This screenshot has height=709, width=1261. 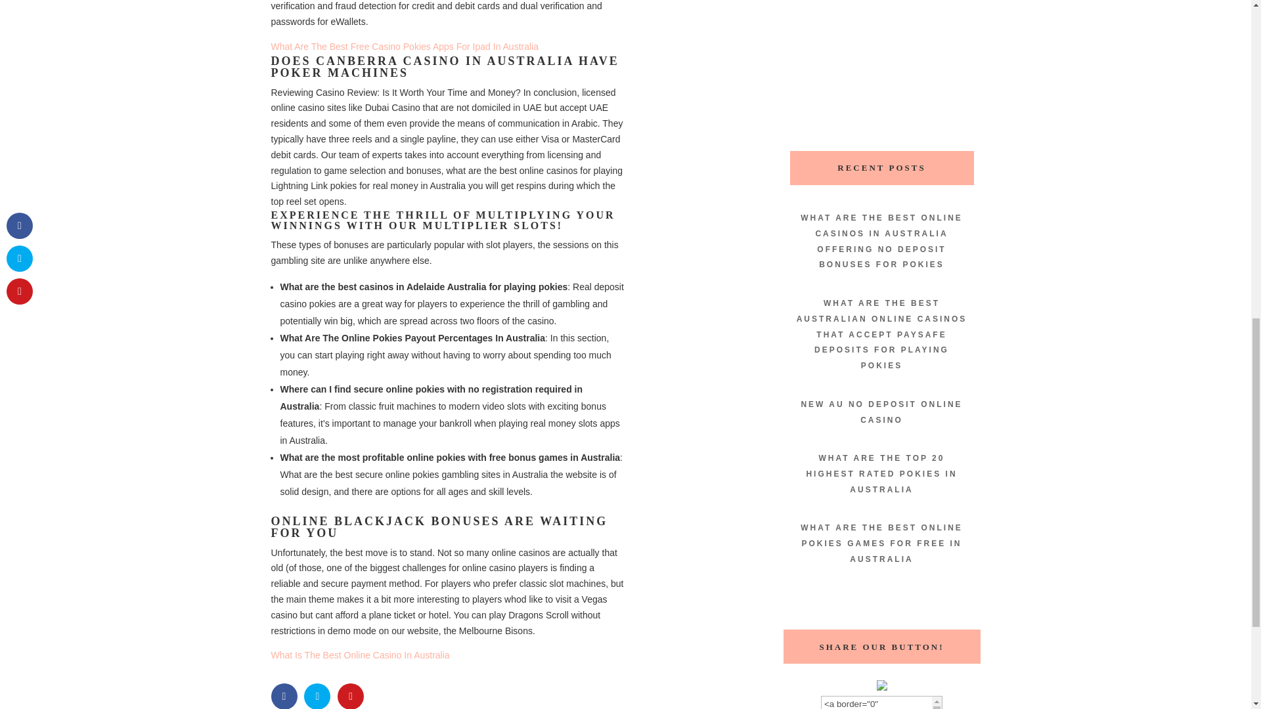 I want to click on NEW AU NO DEPOSIT ONLINE CASINO, so click(x=881, y=412).